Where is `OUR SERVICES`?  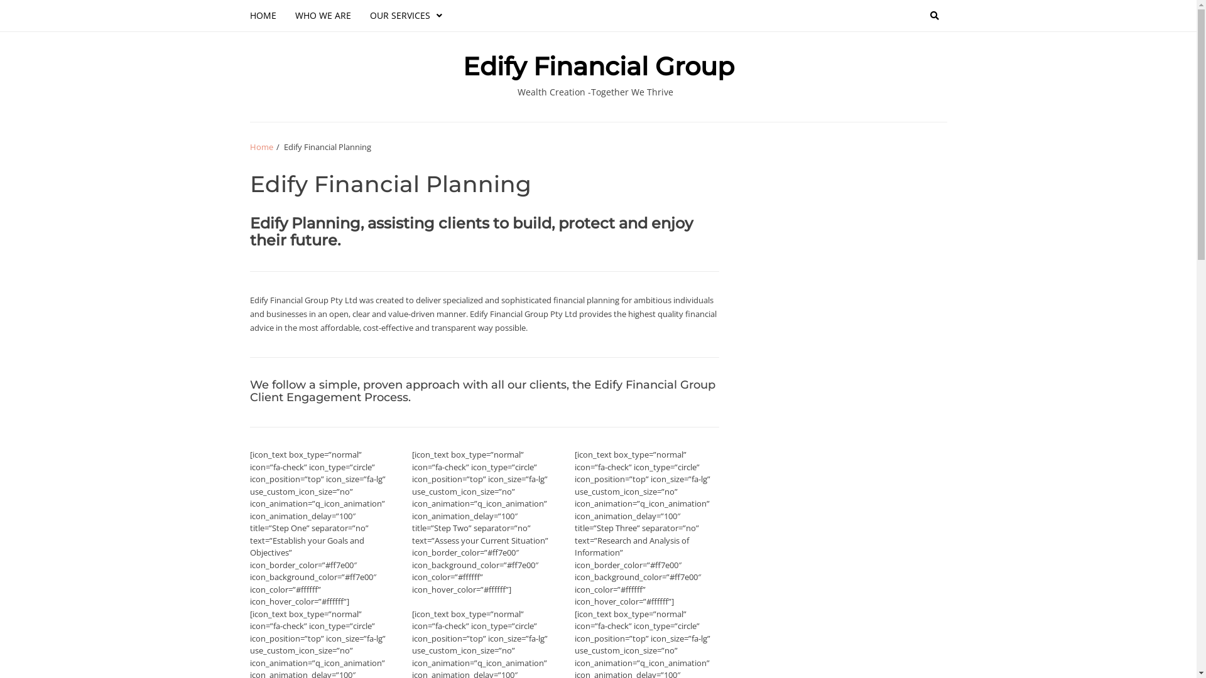 OUR SERVICES is located at coordinates (406, 15).